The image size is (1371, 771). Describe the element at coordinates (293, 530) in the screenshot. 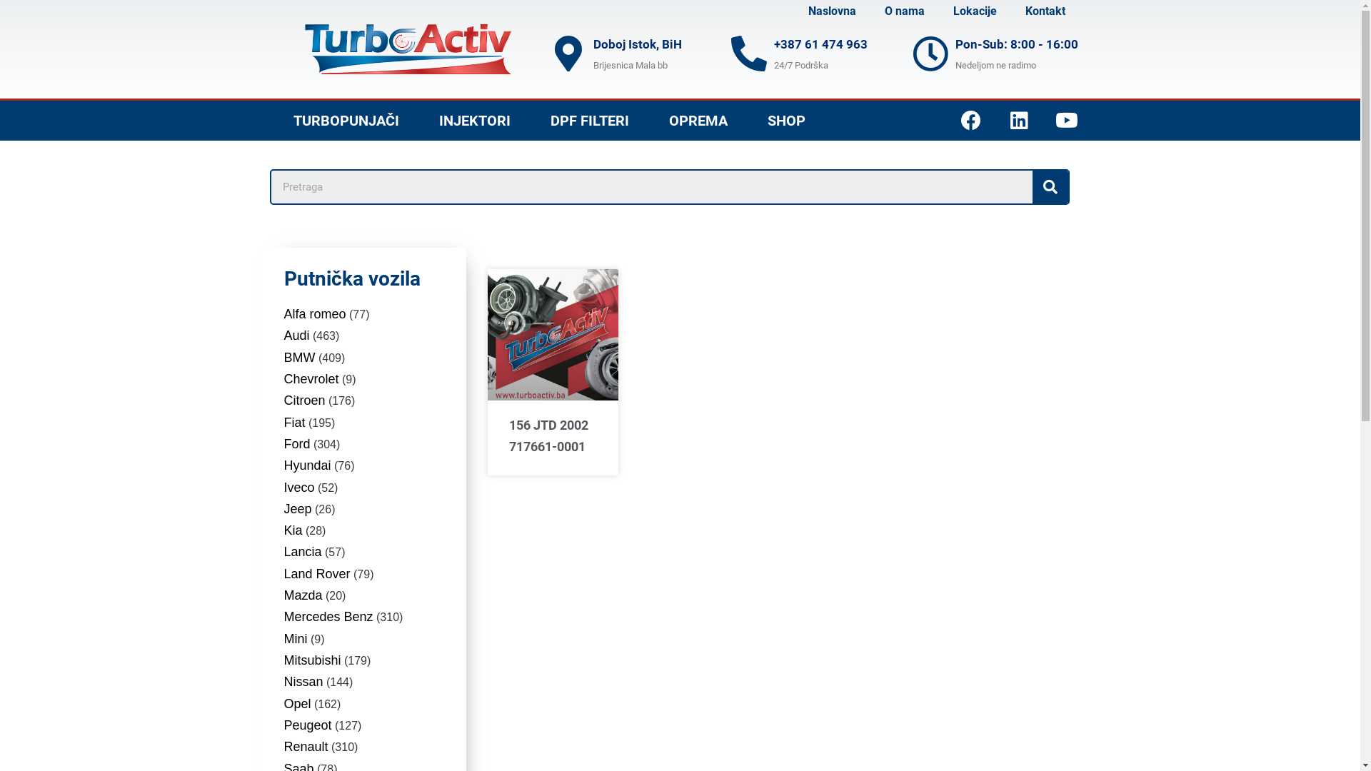

I see `Kia` at that location.